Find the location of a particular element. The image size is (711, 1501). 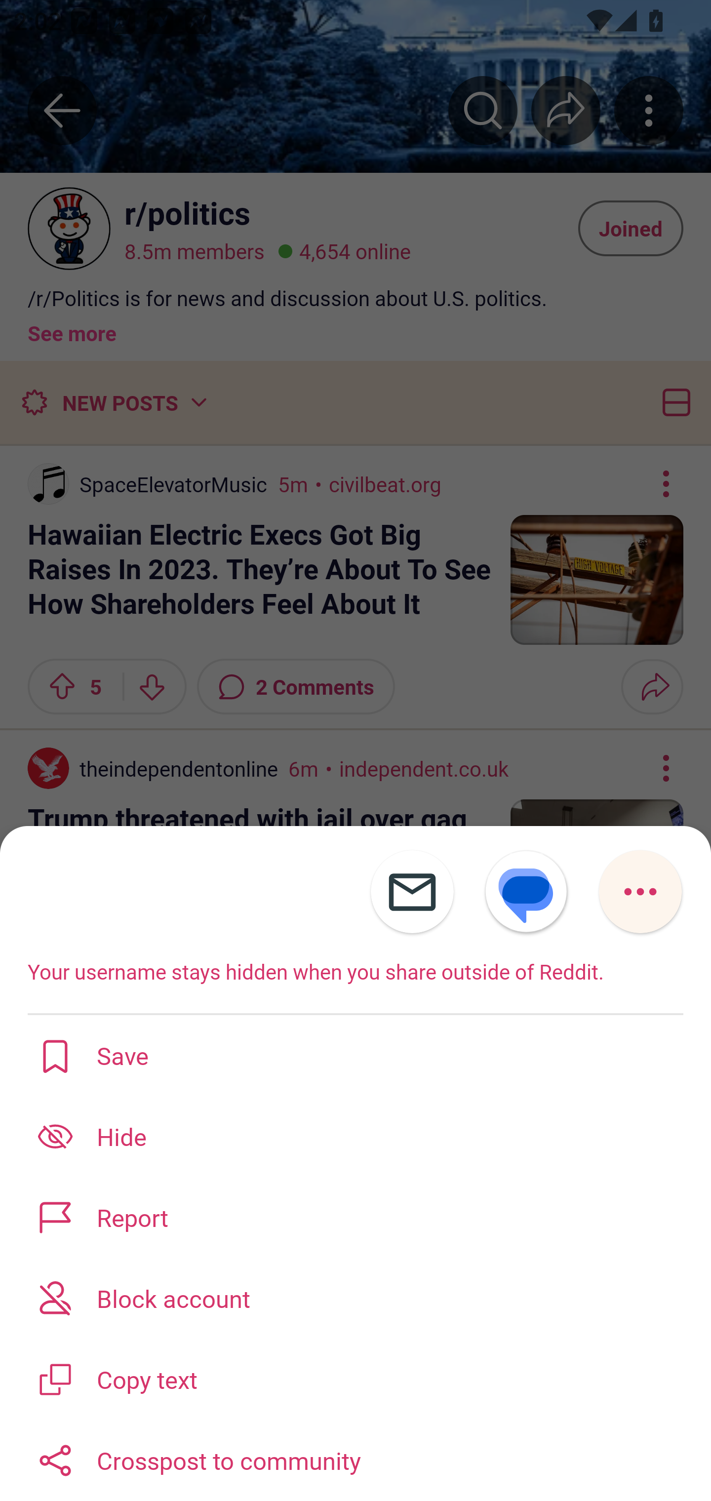

Save is located at coordinates (355, 1055).